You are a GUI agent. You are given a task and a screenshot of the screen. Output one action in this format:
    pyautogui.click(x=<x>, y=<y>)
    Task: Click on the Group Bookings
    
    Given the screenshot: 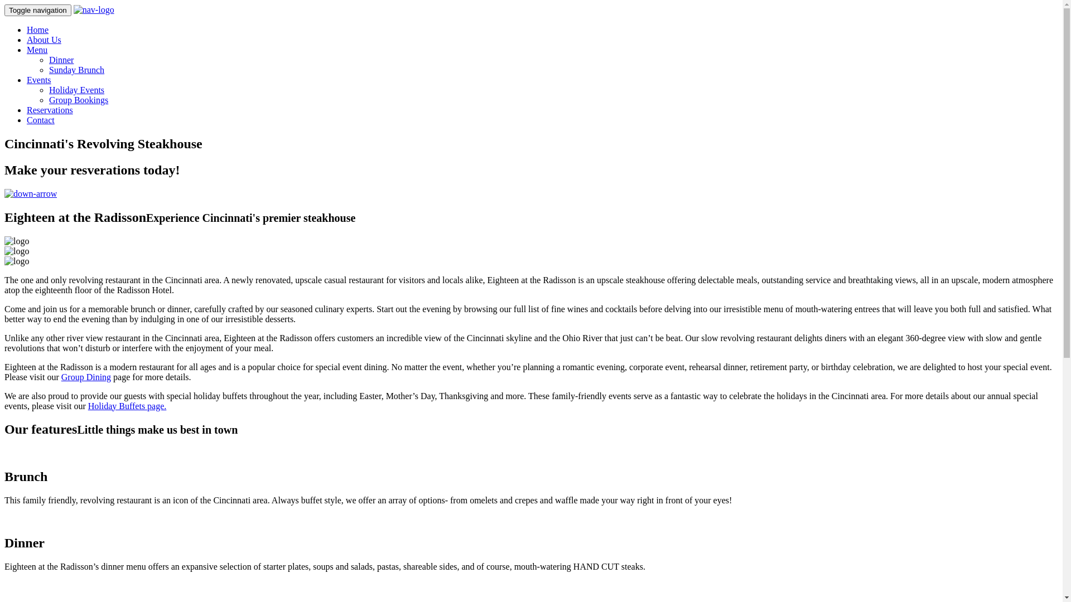 What is the action you would take?
    pyautogui.click(x=79, y=100)
    